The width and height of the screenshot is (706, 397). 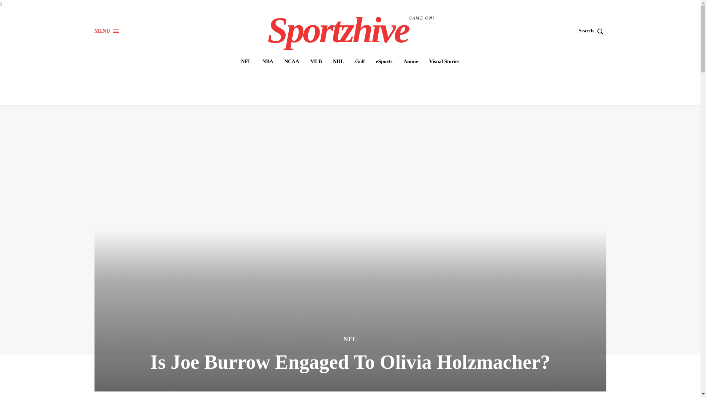 What do you see at coordinates (246, 62) in the screenshot?
I see `NFL` at bounding box center [246, 62].